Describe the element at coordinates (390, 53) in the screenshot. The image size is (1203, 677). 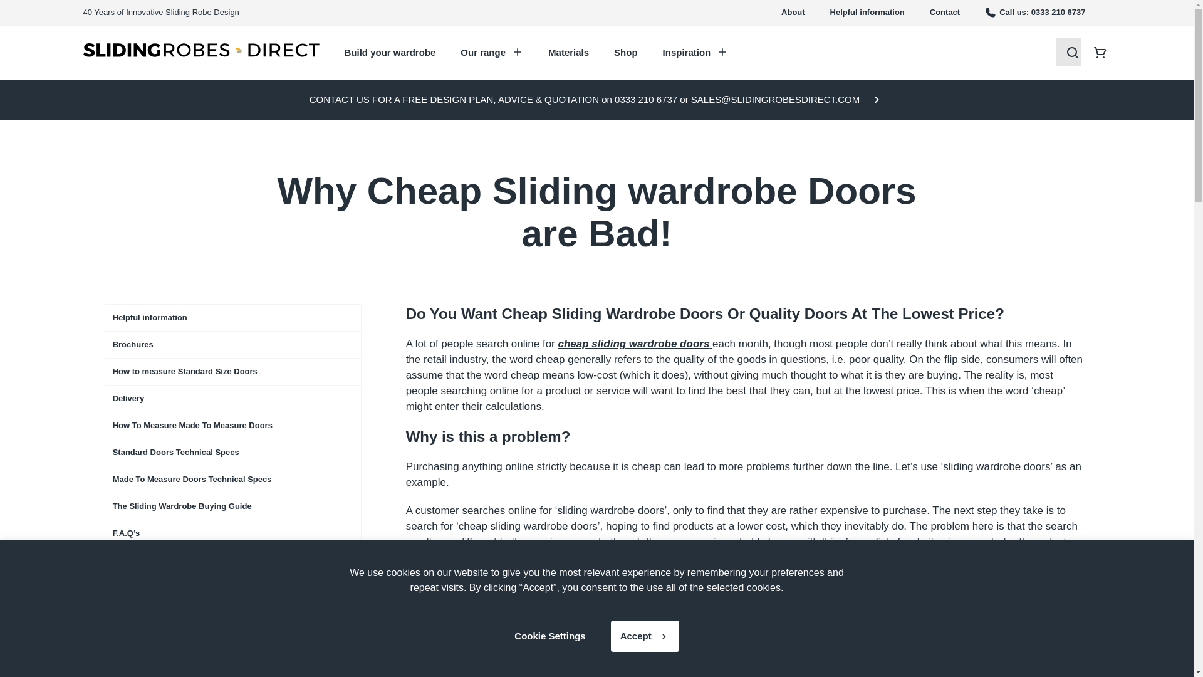
I see `Build your wardrobe` at that location.